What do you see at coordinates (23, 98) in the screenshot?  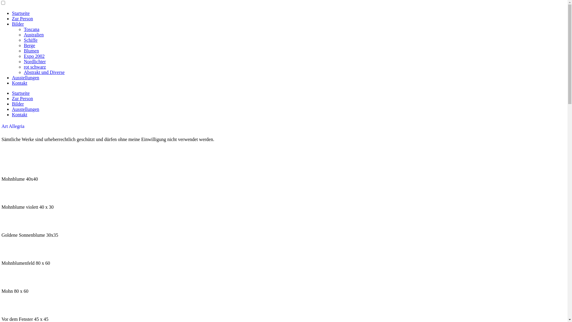 I see `Zur Person` at bounding box center [23, 98].